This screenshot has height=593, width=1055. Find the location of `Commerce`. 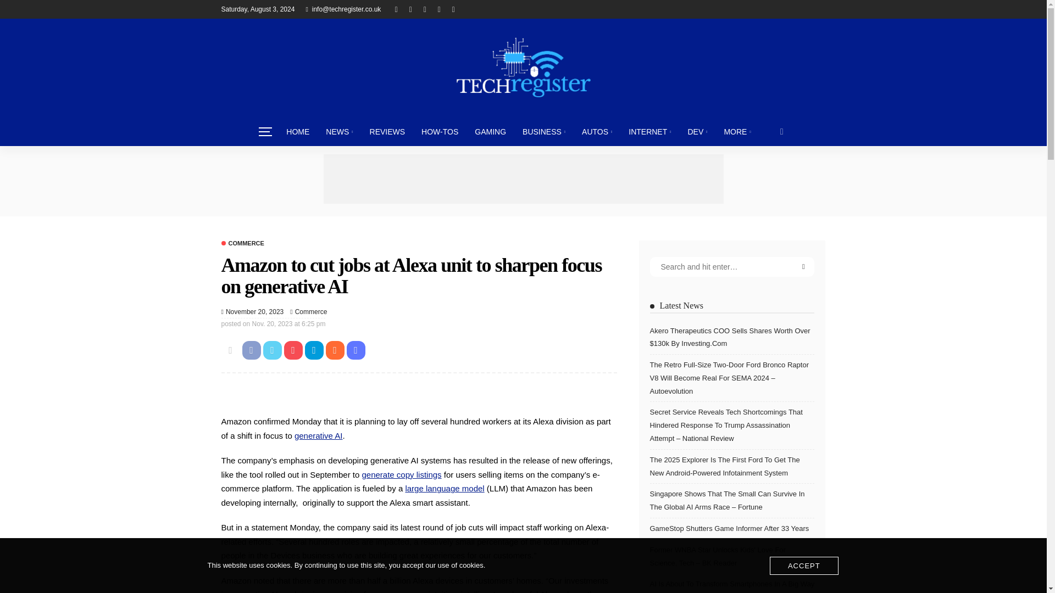

Commerce is located at coordinates (242, 244).